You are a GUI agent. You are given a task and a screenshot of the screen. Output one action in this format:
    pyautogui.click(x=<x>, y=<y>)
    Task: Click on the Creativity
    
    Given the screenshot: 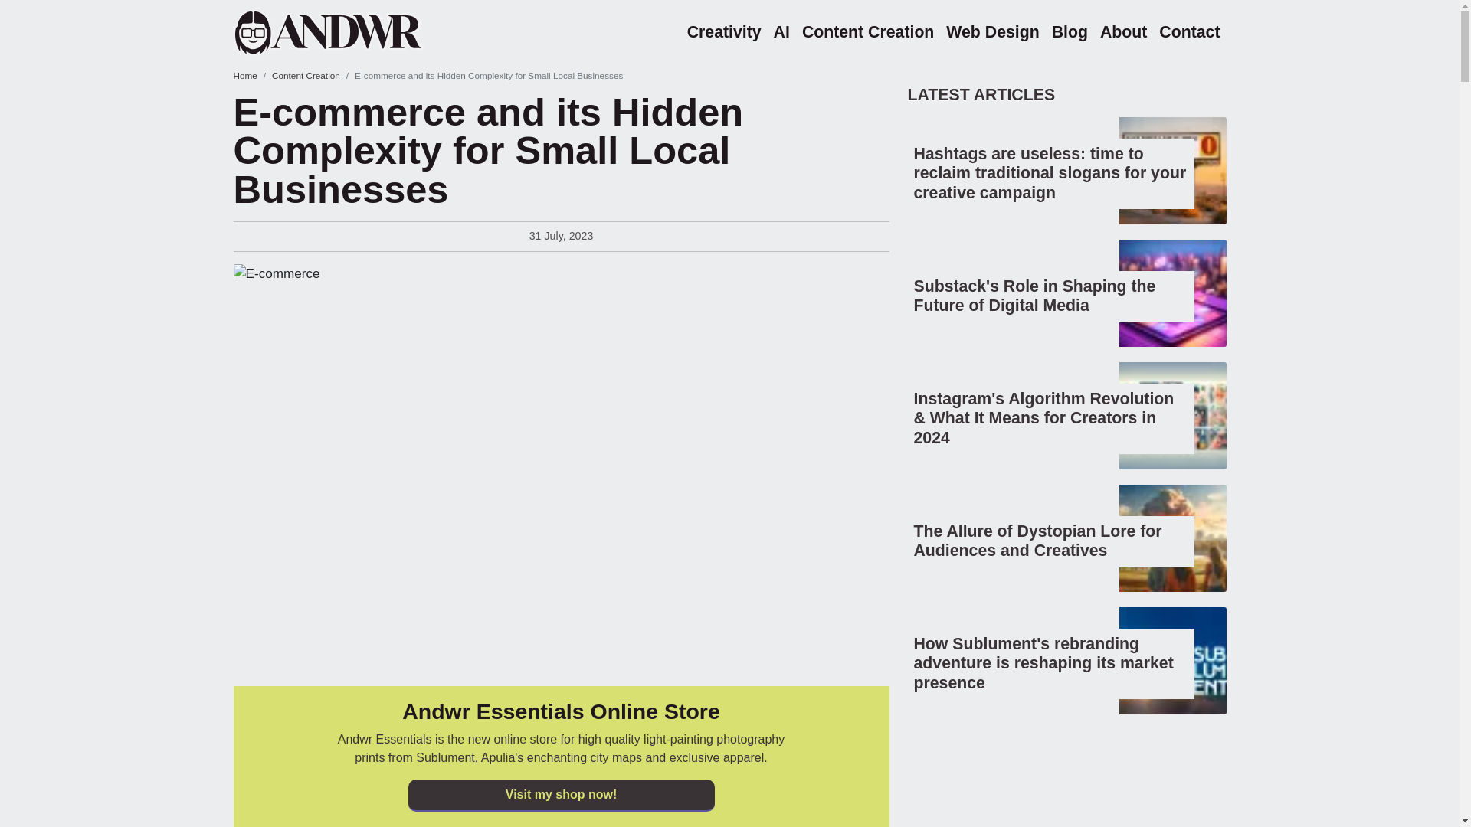 What is the action you would take?
    pyautogui.click(x=724, y=32)
    